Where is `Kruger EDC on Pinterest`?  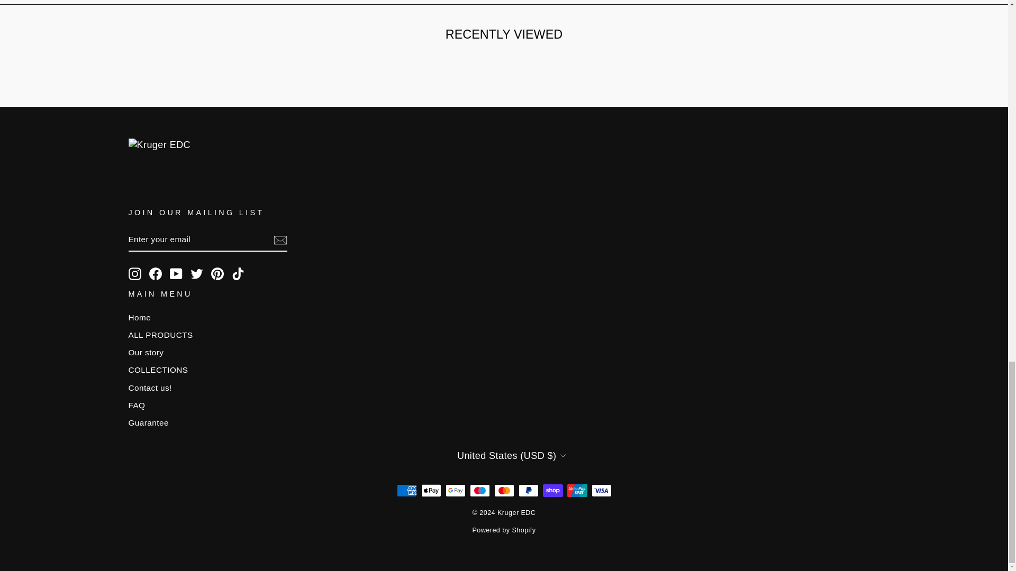
Kruger EDC on Pinterest is located at coordinates (217, 274).